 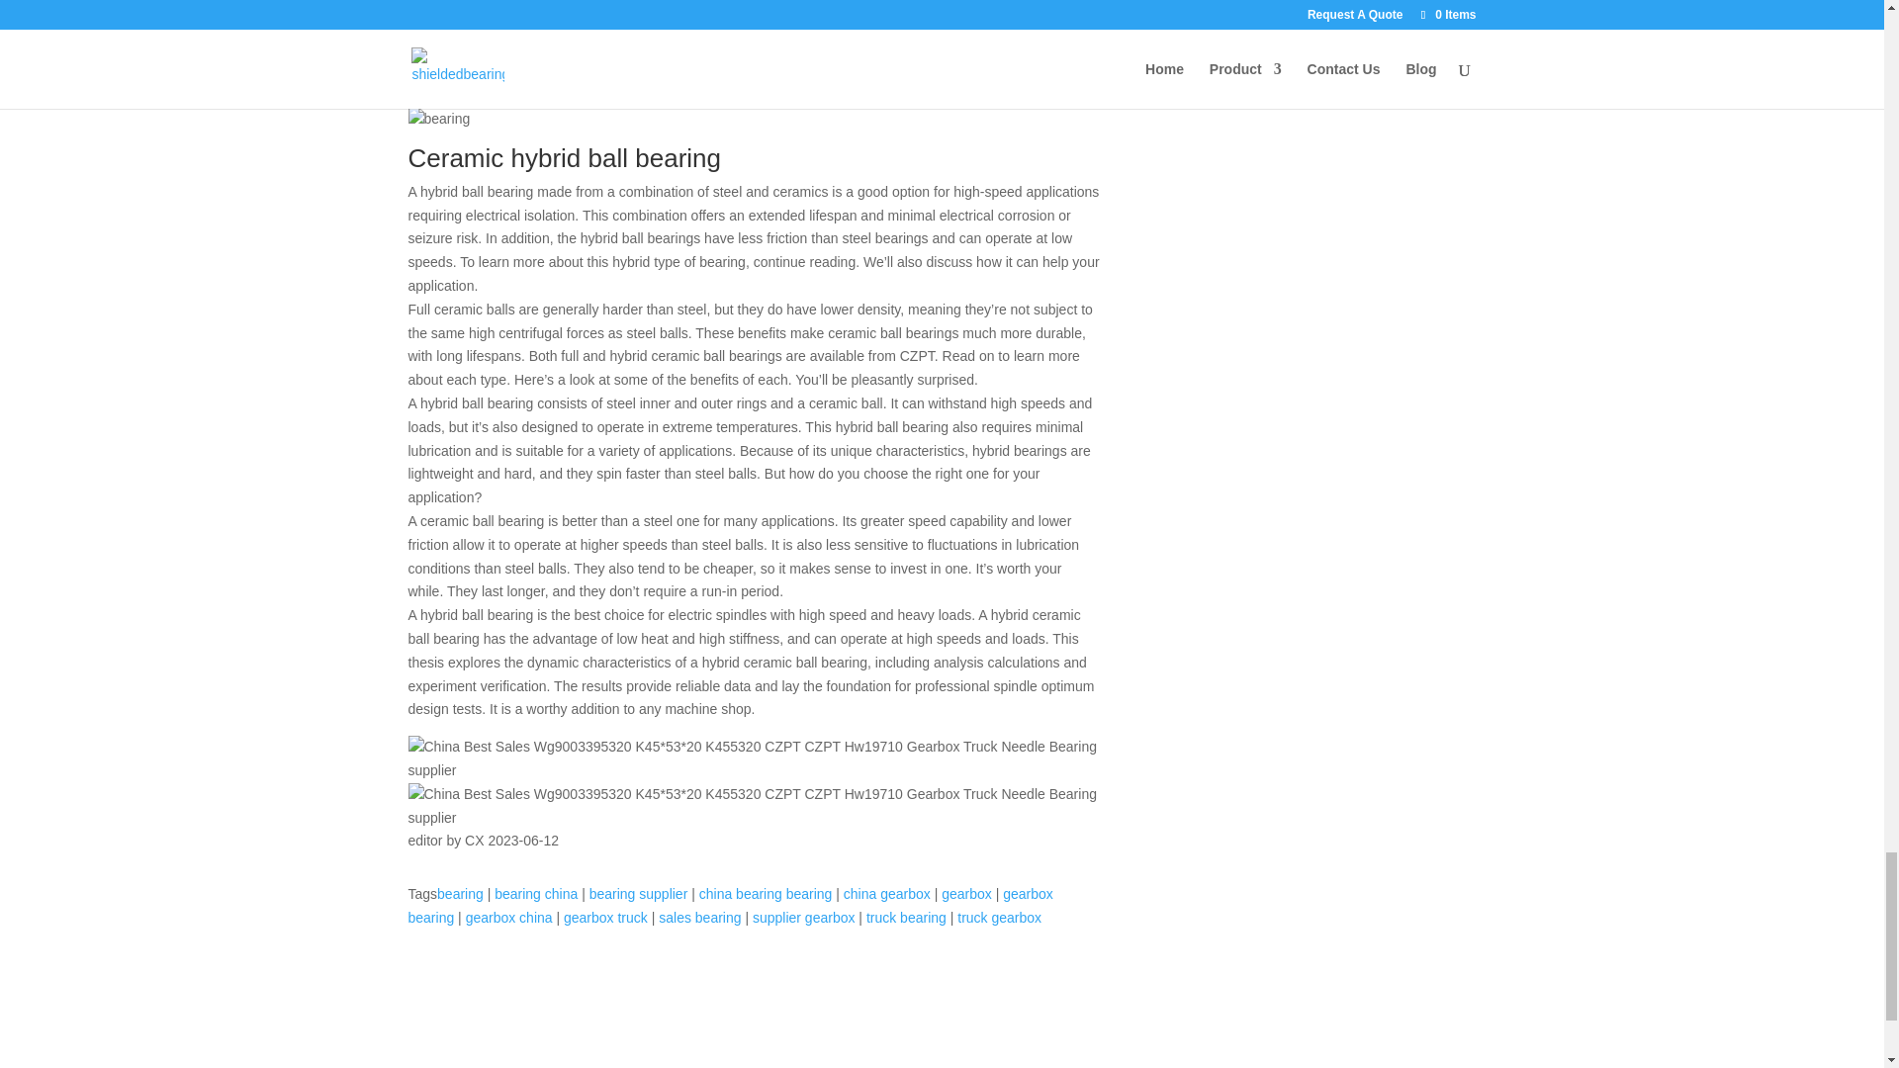 What do you see at coordinates (886, 894) in the screenshot?
I see `china gearbox` at bounding box center [886, 894].